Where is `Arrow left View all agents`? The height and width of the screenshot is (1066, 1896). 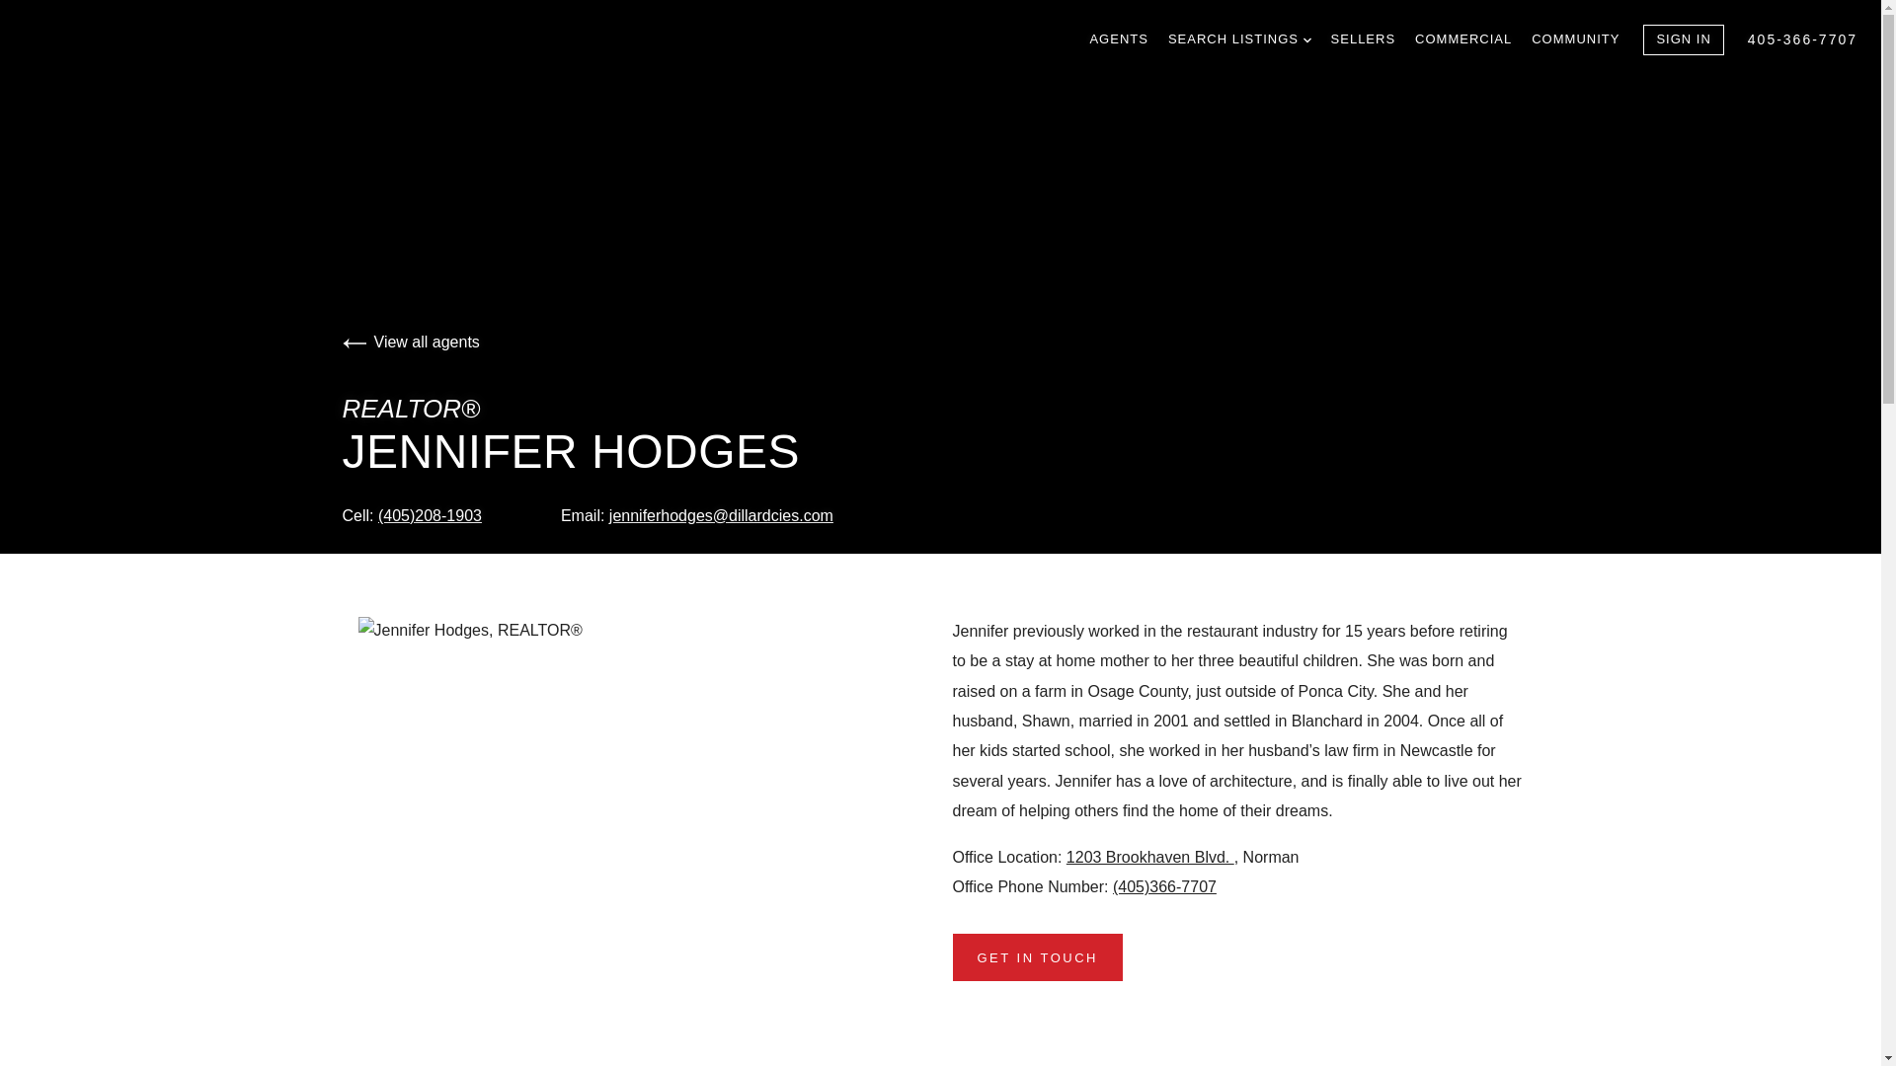
Arrow left View all agents is located at coordinates (410, 342).